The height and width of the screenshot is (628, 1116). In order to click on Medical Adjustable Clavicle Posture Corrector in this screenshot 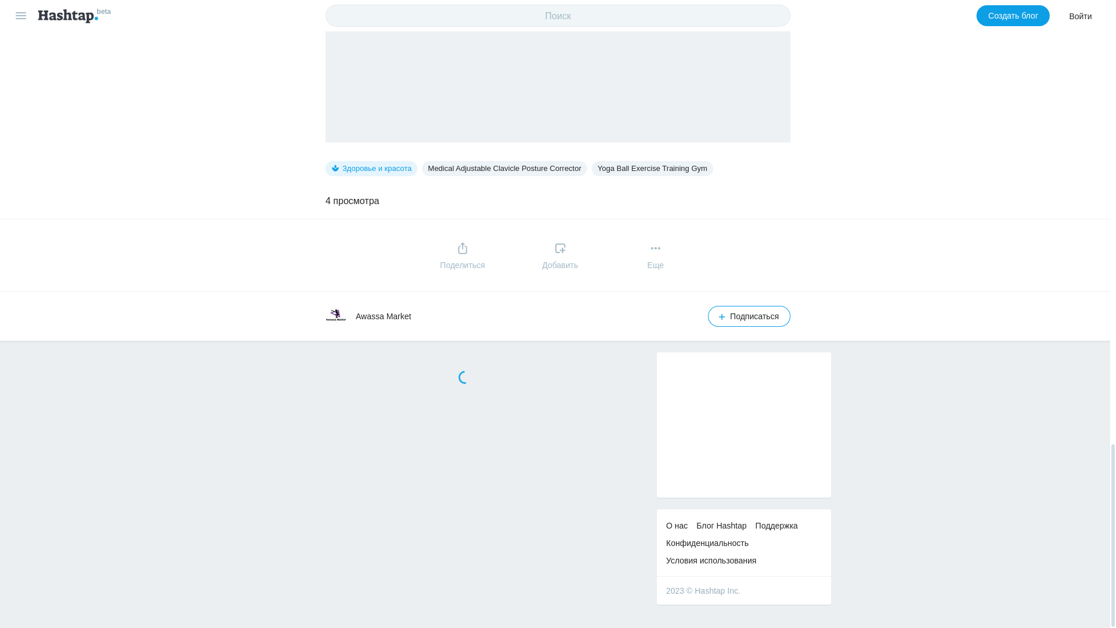, I will do `click(504, 169)`.